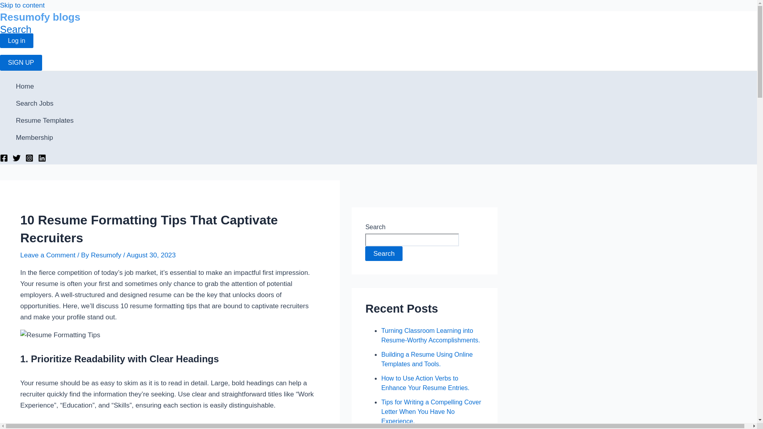 This screenshot has height=429, width=763. Describe the element at coordinates (45, 137) in the screenshot. I see `Membership` at that location.